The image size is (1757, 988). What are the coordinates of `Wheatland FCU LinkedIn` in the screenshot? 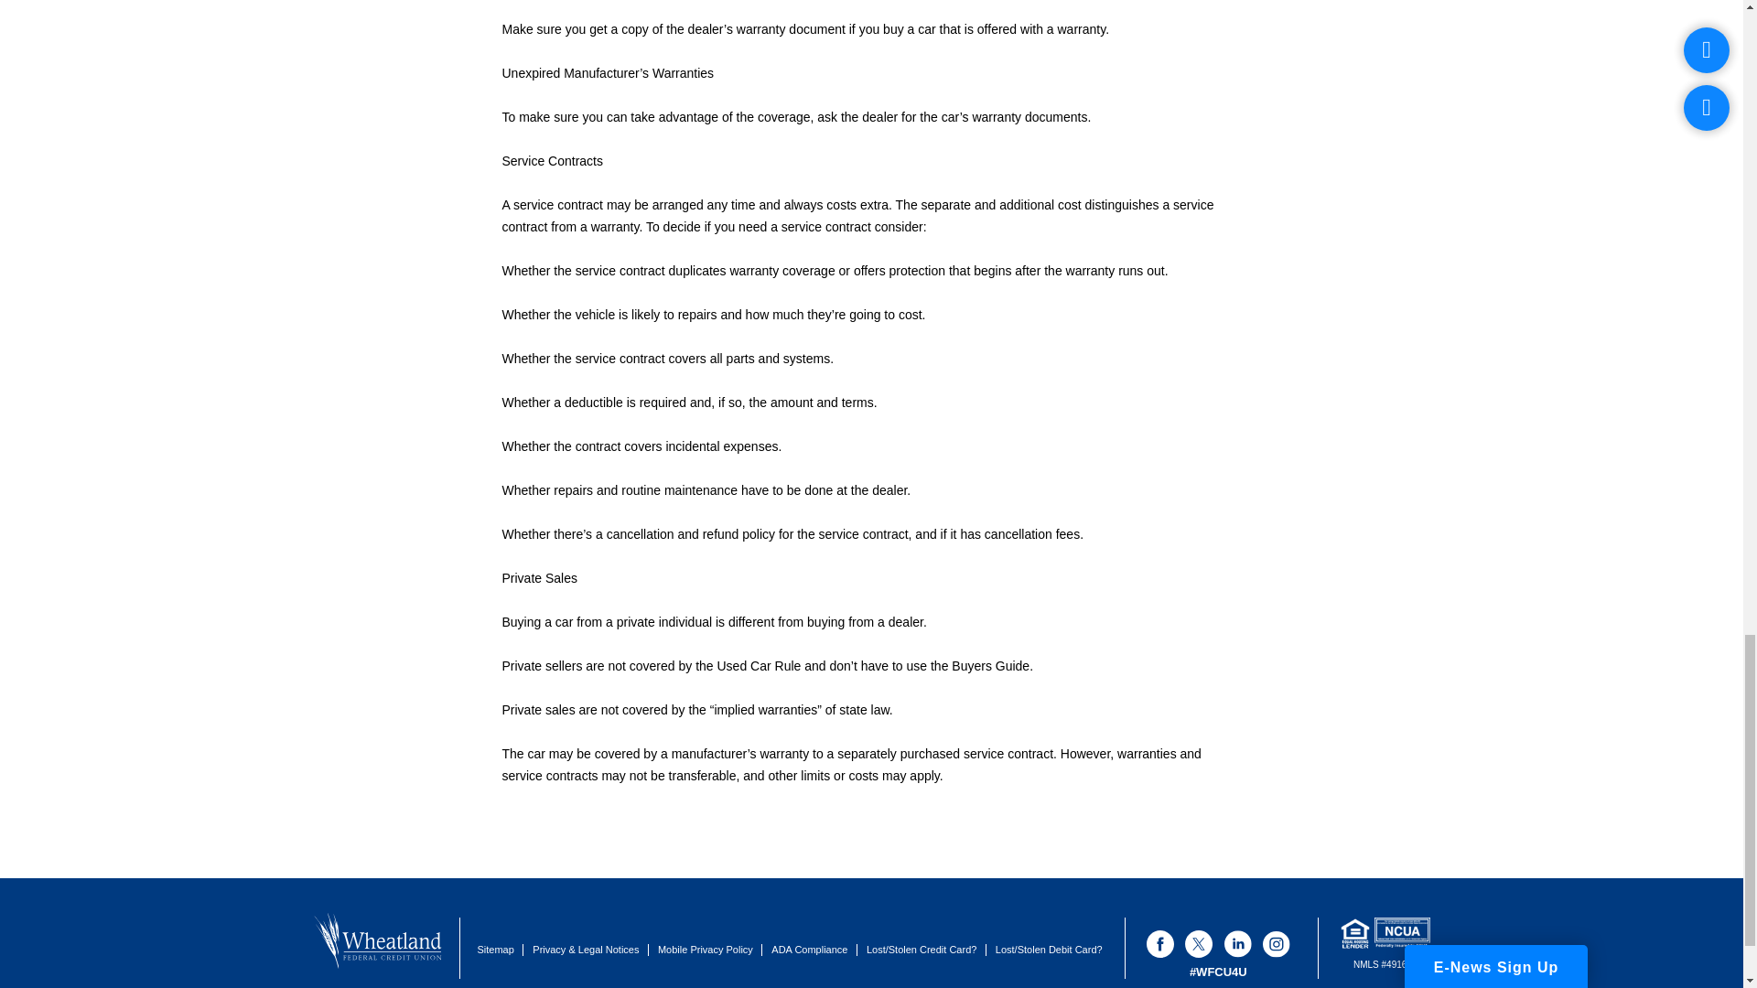 It's located at (1237, 944).